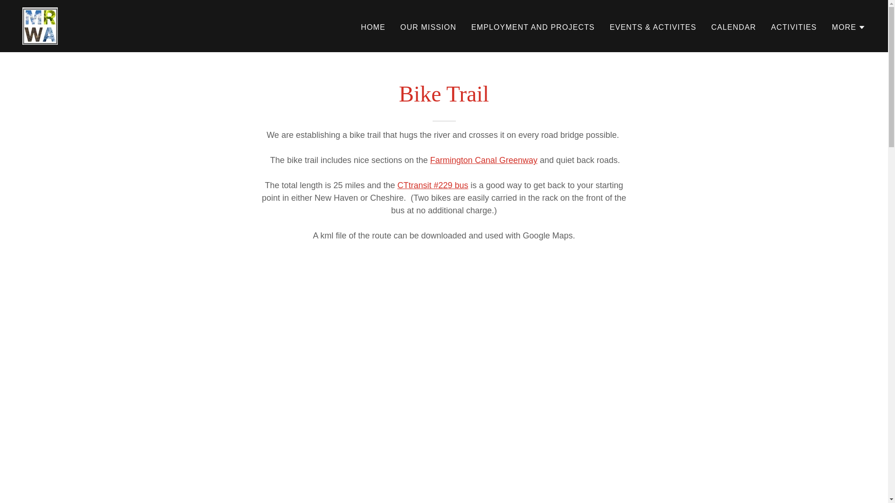 The width and height of the screenshot is (895, 503). Describe the element at coordinates (40, 25) in the screenshot. I see `Mill River Watershed Association of South Central CT` at that location.